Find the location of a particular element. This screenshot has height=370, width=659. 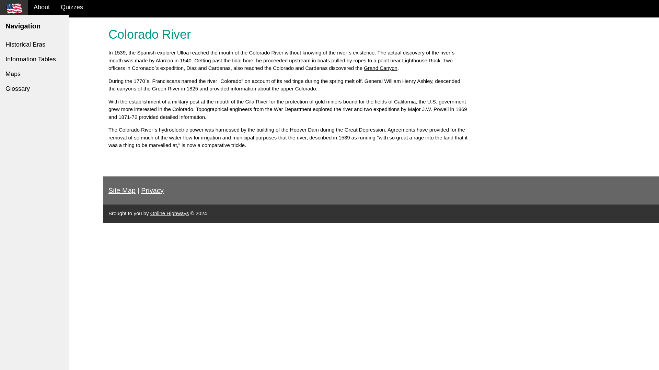

Glossary is located at coordinates (34, 88).